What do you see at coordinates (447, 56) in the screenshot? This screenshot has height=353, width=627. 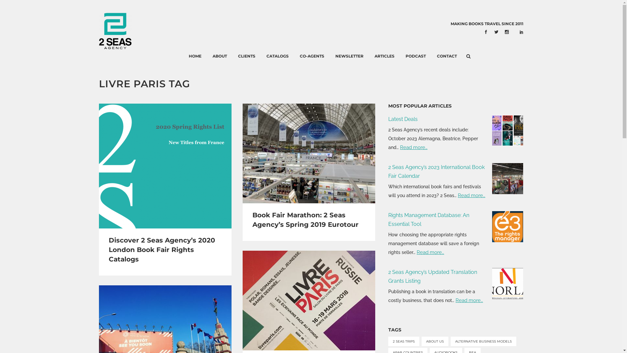 I see `CONTACT` at bounding box center [447, 56].